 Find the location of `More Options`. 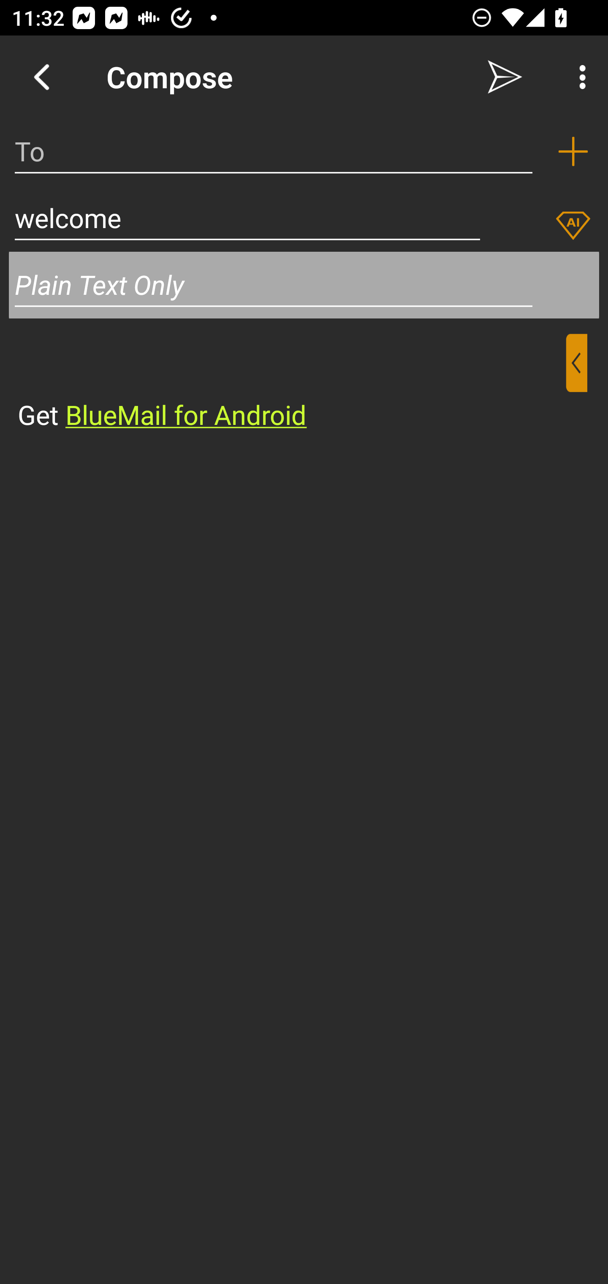

More Options is located at coordinates (578, 77).